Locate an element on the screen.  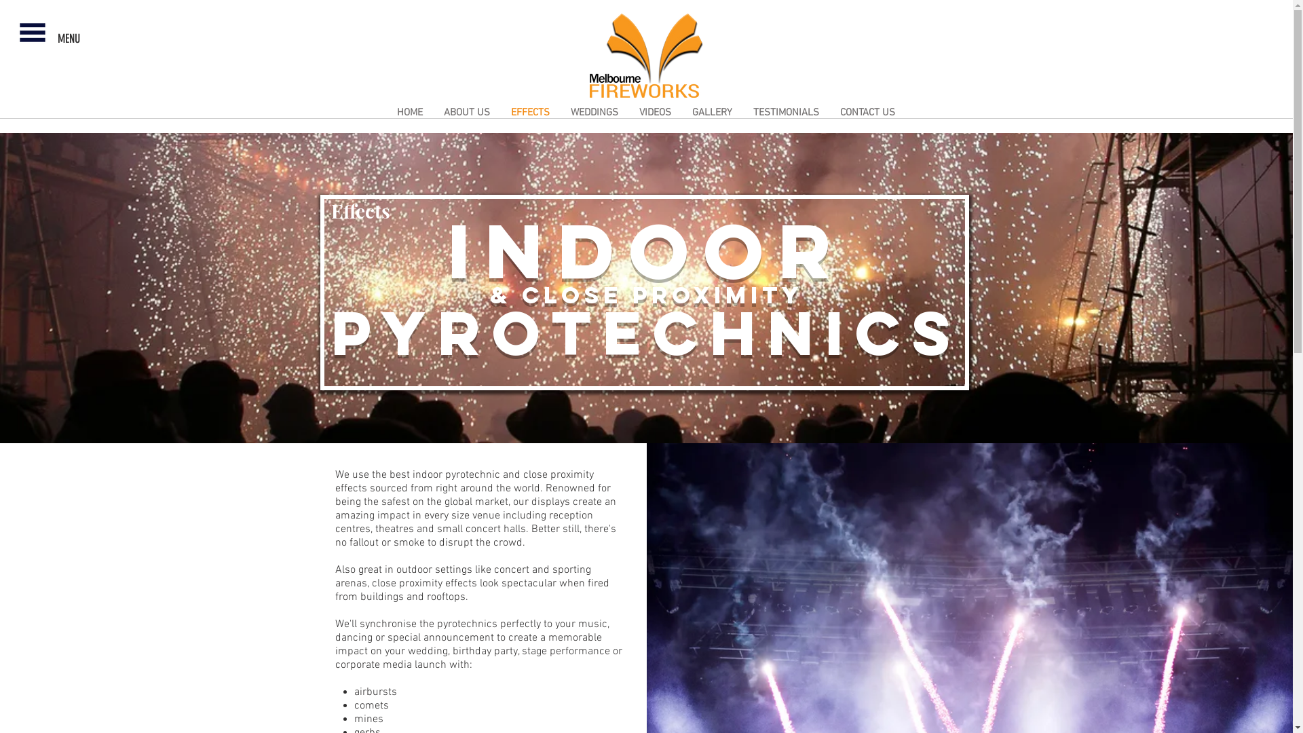
CONTACT US is located at coordinates (867, 113).